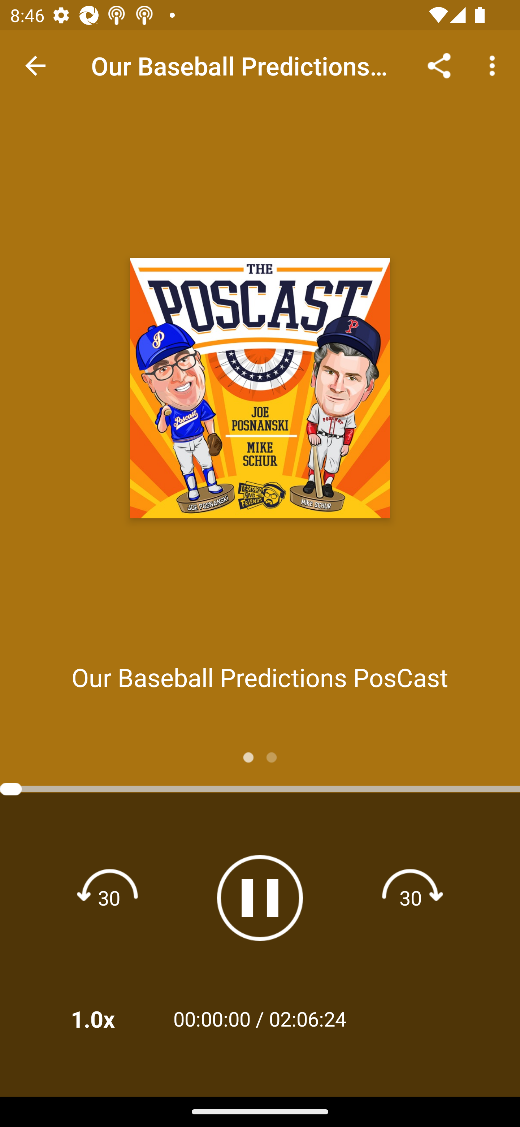 This screenshot has height=1127, width=520. Describe the element at coordinates (260, 898) in the screenshot. I see `Pause` at that location.